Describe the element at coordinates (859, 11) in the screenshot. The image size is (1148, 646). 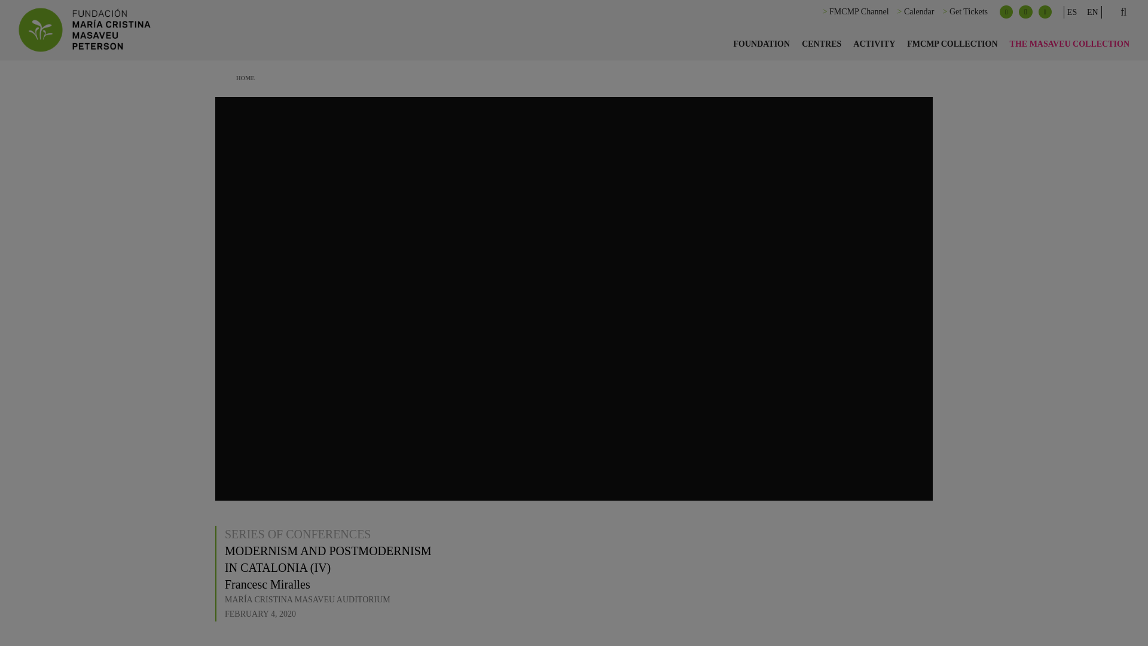
I see `FMCMP Channel` at that location.